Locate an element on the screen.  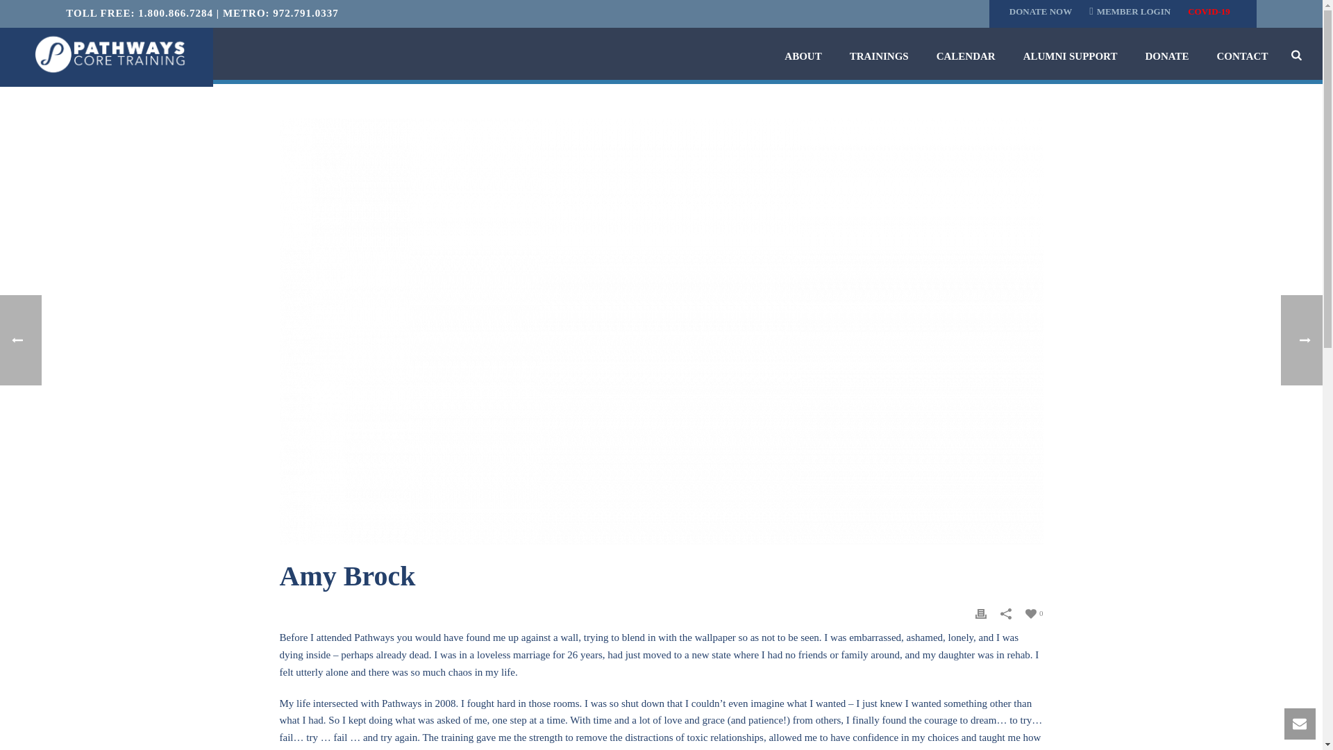
972.791.0337 is located at coordinates (305, 12).